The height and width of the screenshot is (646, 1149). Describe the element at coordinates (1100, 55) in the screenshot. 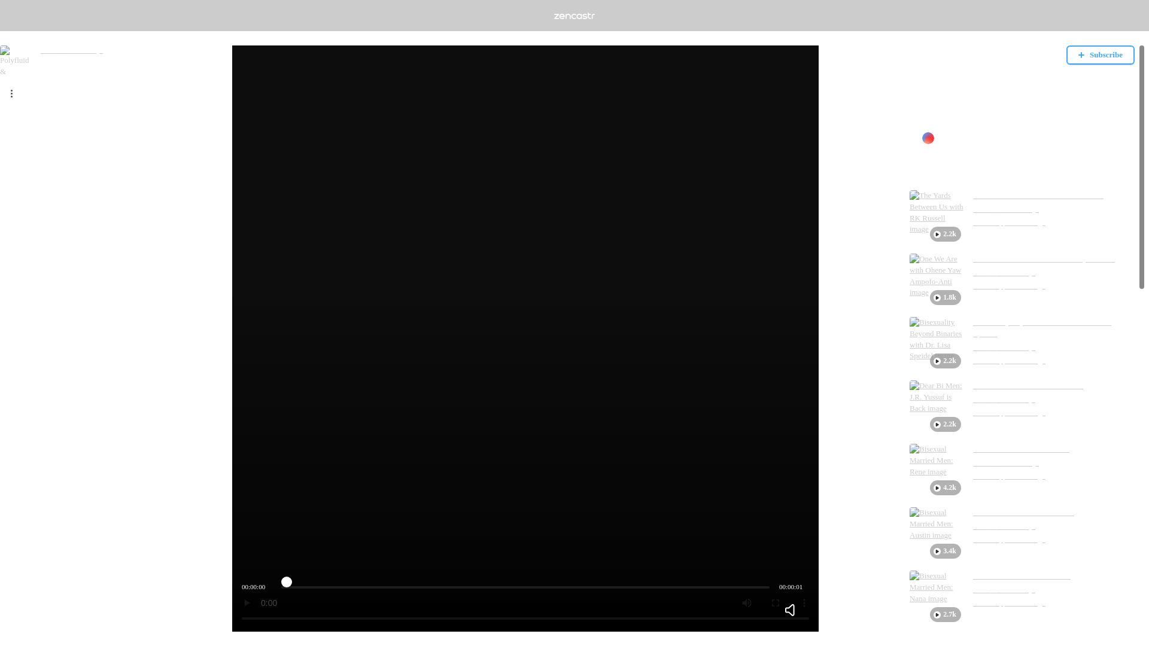

I see `Subscribe` at that location.